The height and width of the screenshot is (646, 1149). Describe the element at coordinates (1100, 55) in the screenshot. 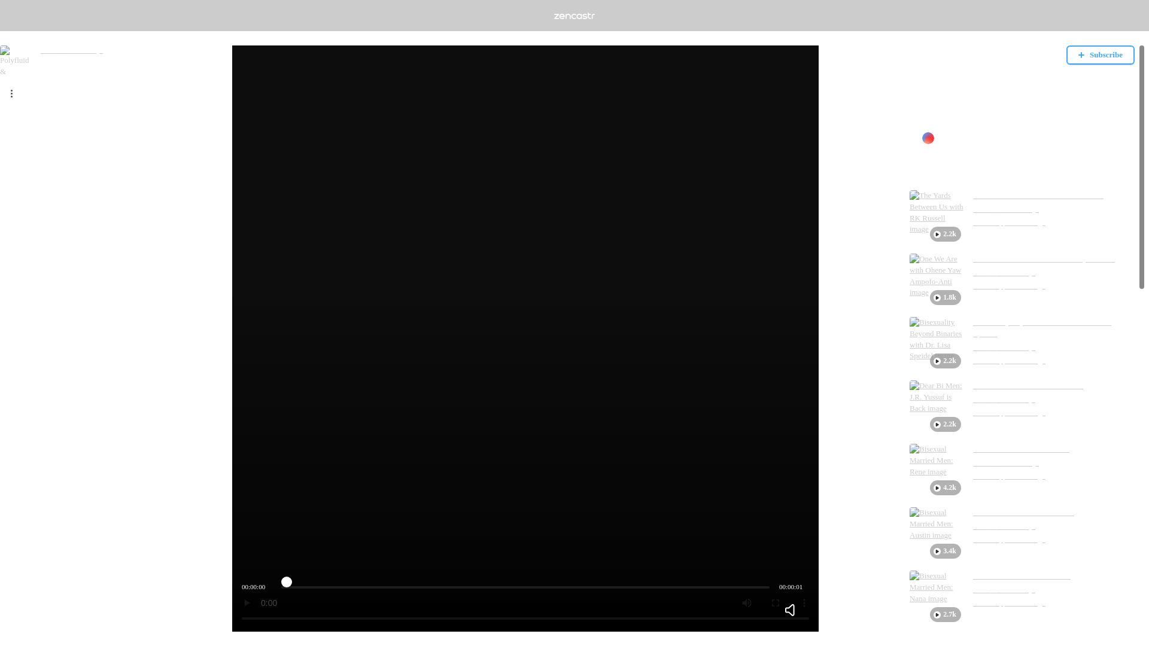

I see `Subscribe` at that location.